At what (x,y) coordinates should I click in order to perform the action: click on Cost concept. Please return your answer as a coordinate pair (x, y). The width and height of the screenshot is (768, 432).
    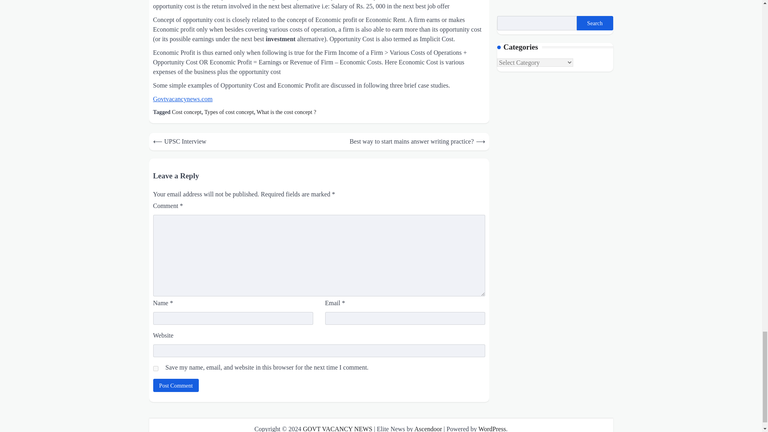
    Looking at the image, I should click on (186, 112).